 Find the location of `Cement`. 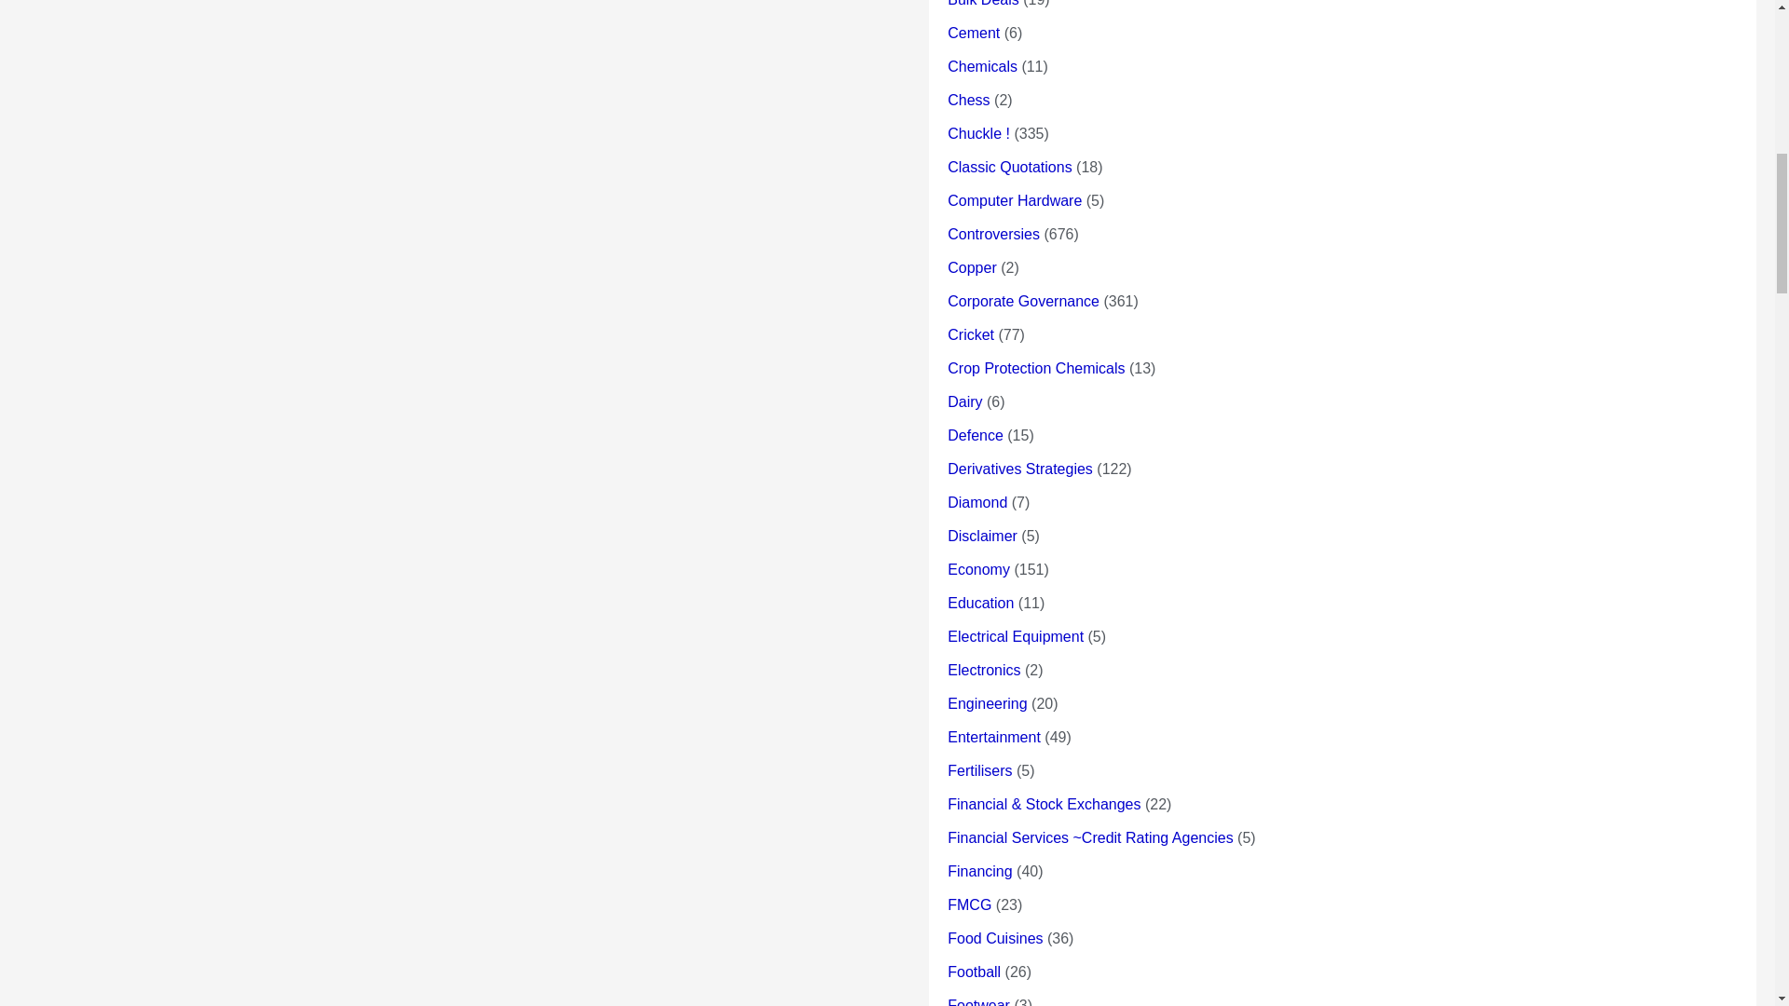

Cement is located at coordinates (974, 34).